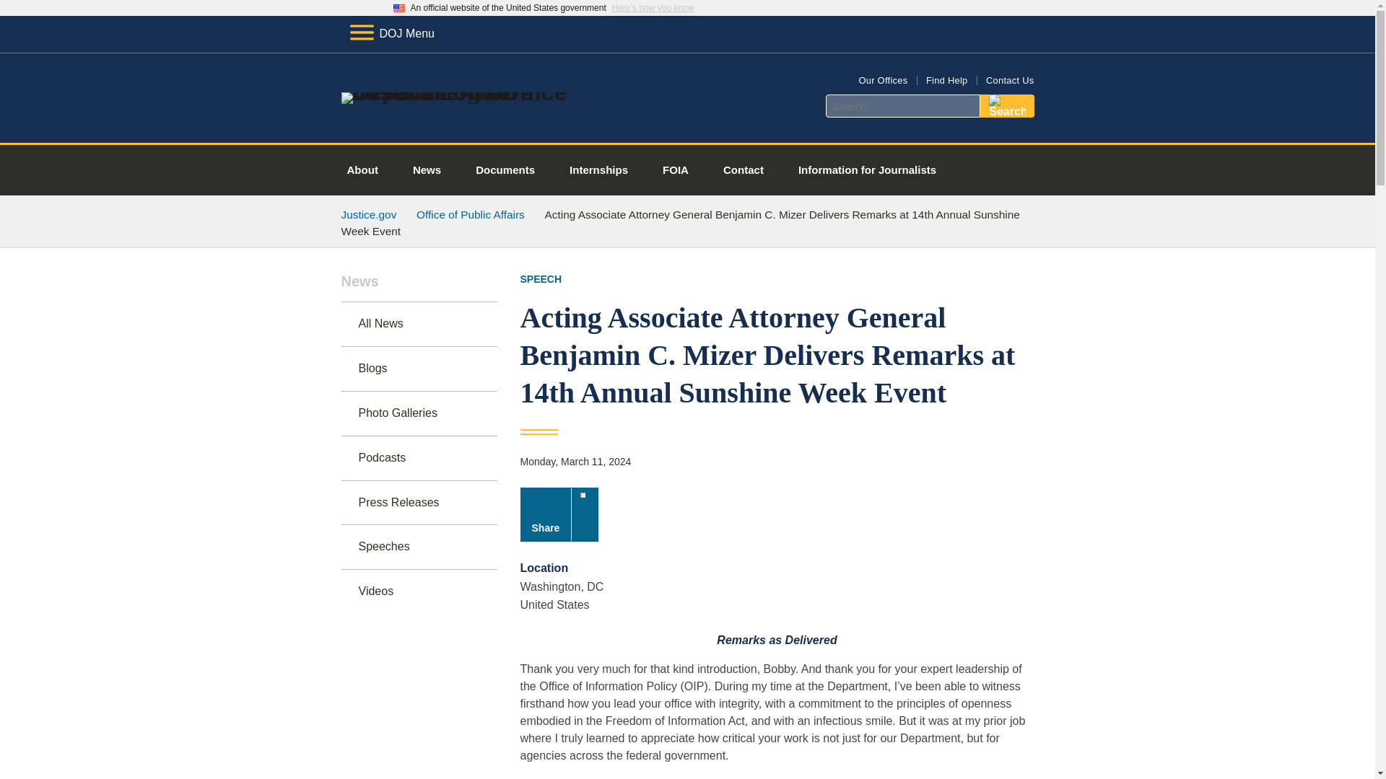  Describe the element at coordinates (362, 170) in the screenshot. I see `About` at that location.